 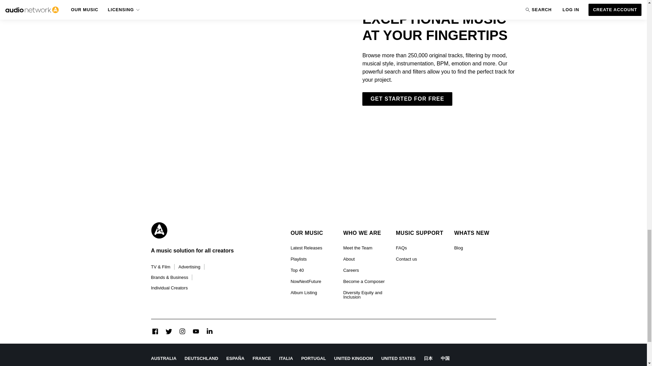 I want to click on Album Listing, so click(x=304, y=292).